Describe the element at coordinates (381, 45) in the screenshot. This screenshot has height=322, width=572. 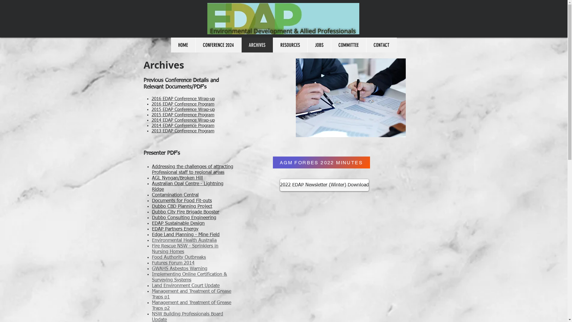
I see `CONTACT` at that location.